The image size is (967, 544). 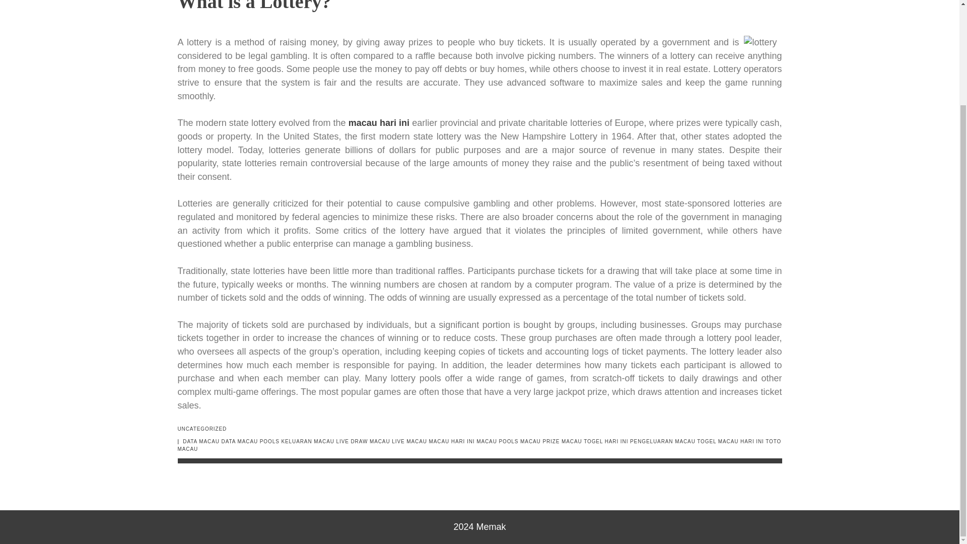 What do you see at coordinates (479, 445) in the screenshot?
I see `TOTO MACAU` at bounding box center [479, 445].